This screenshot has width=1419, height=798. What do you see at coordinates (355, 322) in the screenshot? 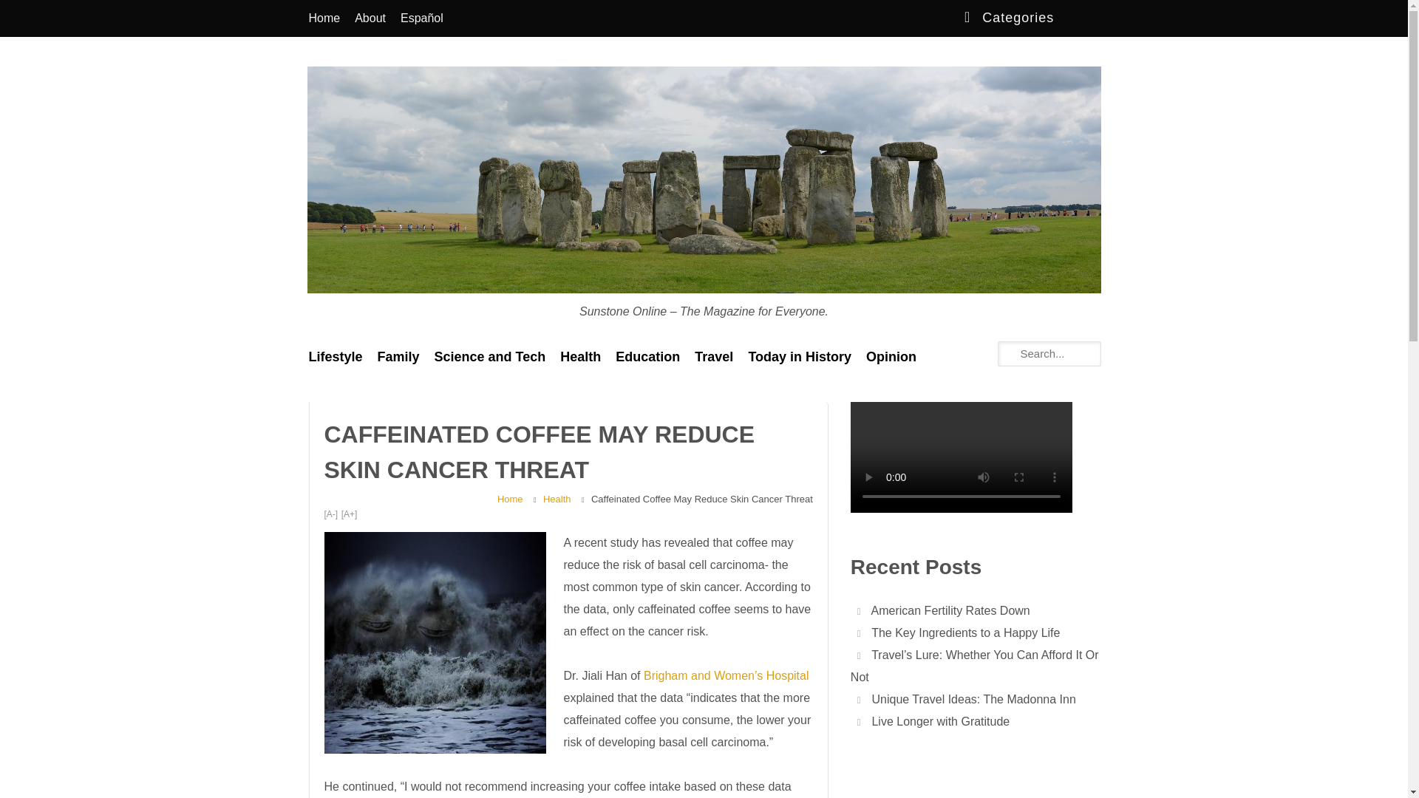
I see `Sunstone Online` at bounding box center [355, 322].